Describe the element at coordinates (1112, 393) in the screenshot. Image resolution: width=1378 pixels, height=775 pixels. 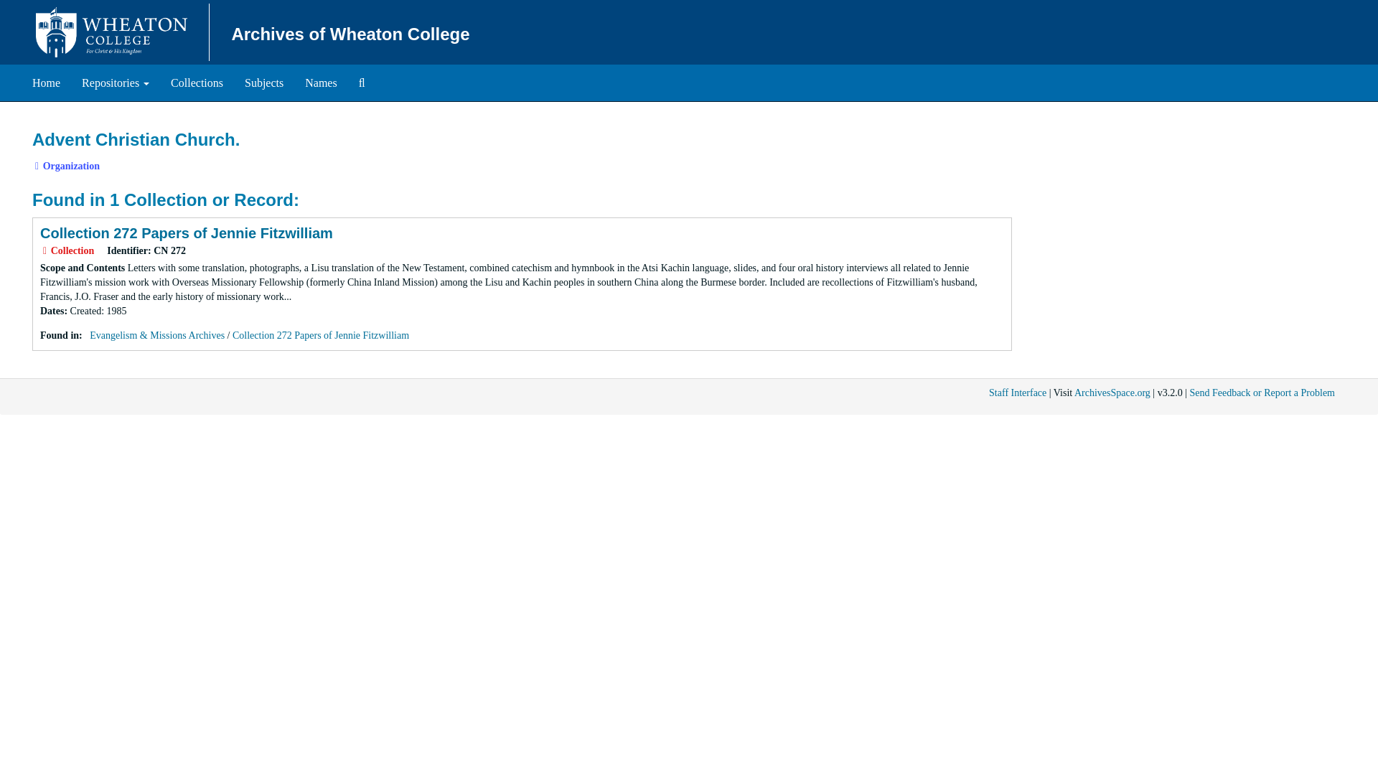
I see `ArchivesSpace.org` at that location.